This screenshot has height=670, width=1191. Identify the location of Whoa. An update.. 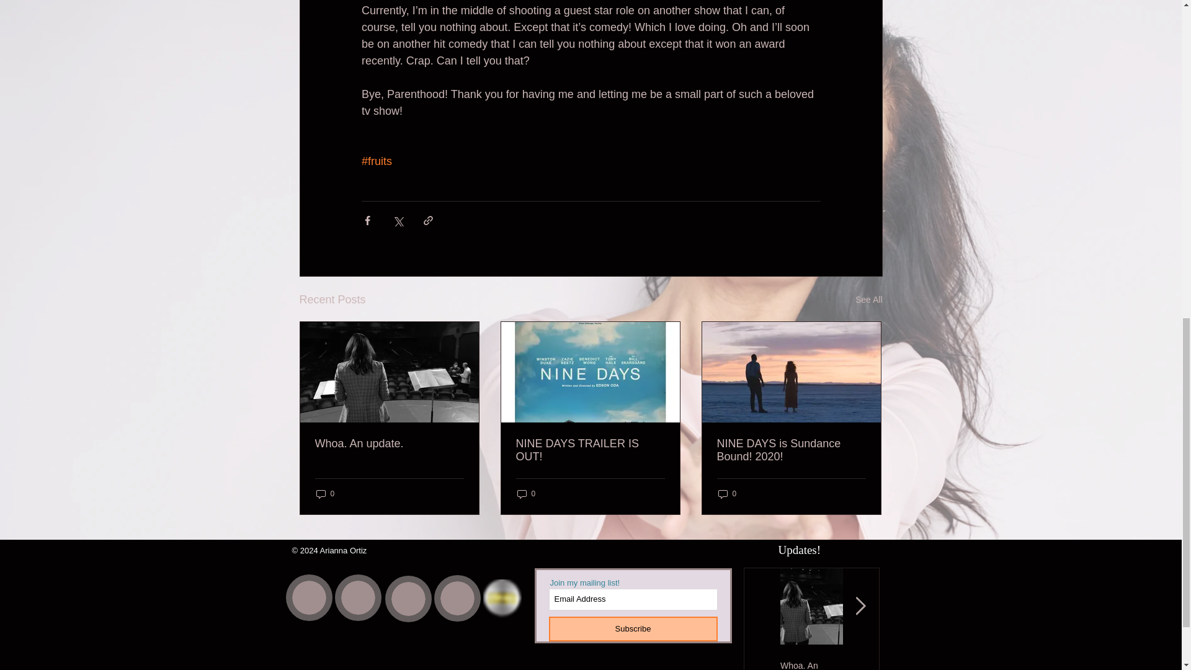
(390, 444).